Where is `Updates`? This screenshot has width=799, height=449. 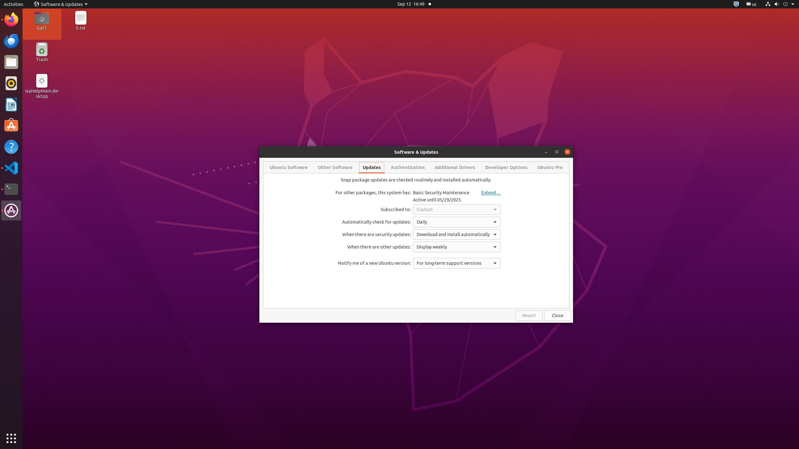 Updates is located at coordinates (372, 167).